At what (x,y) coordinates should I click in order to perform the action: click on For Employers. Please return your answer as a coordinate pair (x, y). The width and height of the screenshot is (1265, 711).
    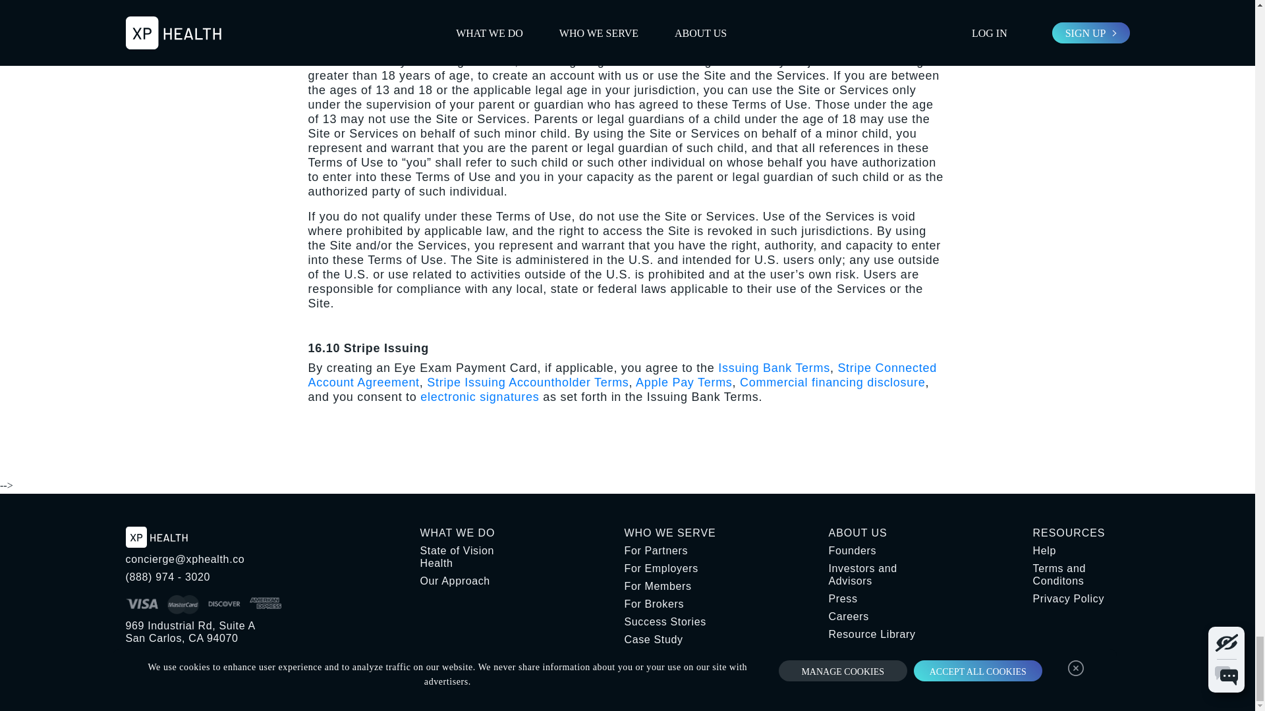
    Looking at the image, I should click on (673, 568).